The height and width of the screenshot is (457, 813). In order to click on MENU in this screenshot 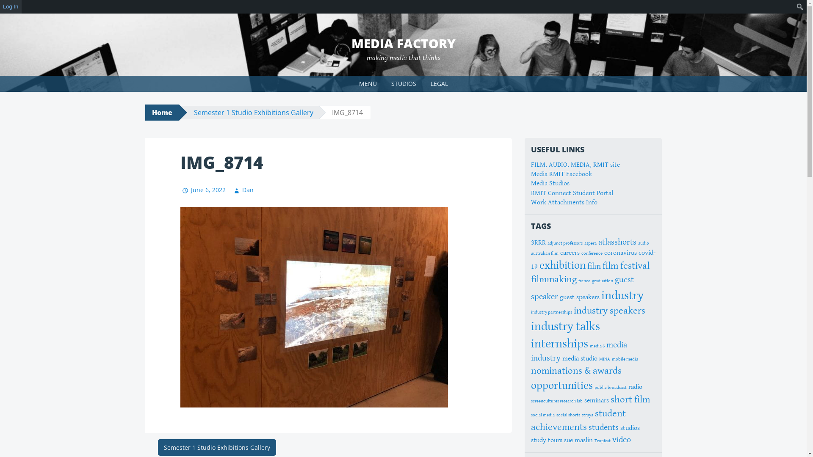, I will do `click(368, 84)`.